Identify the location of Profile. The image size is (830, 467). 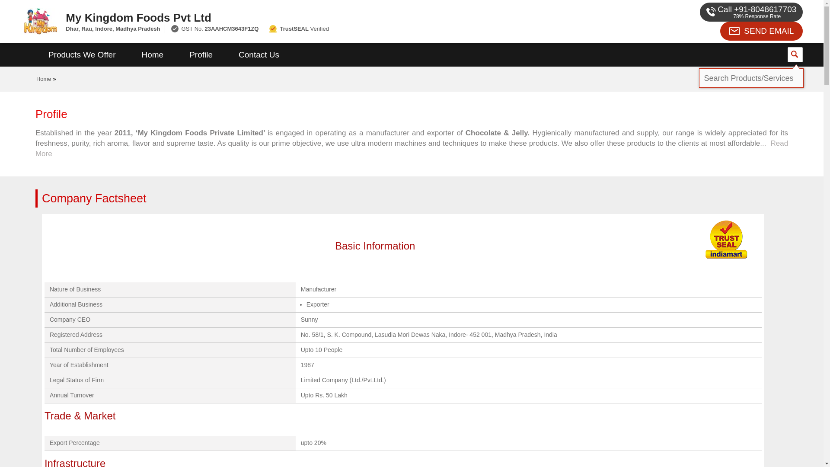
(201, 55).